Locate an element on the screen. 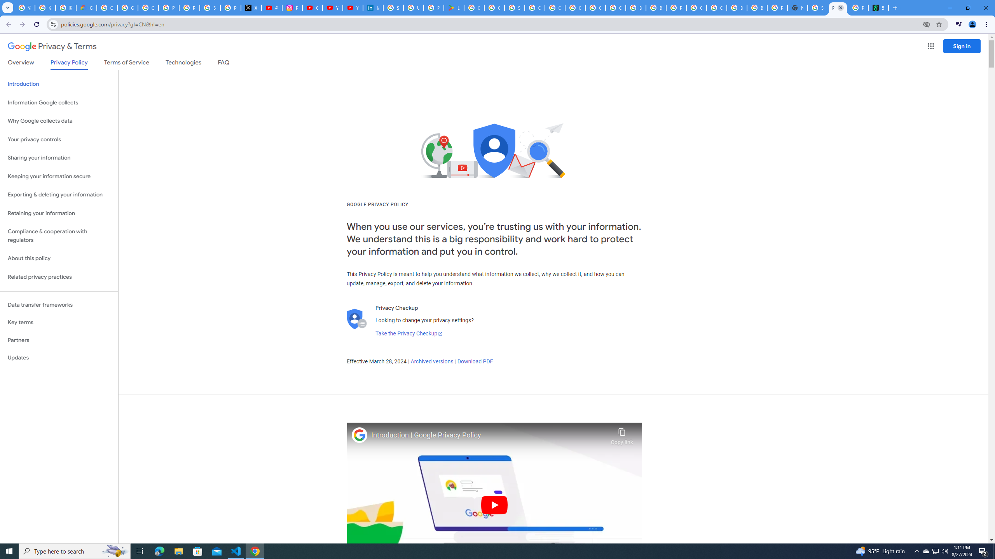 The image size is (995, 559). About this policy is located at coordinates (59, 259).